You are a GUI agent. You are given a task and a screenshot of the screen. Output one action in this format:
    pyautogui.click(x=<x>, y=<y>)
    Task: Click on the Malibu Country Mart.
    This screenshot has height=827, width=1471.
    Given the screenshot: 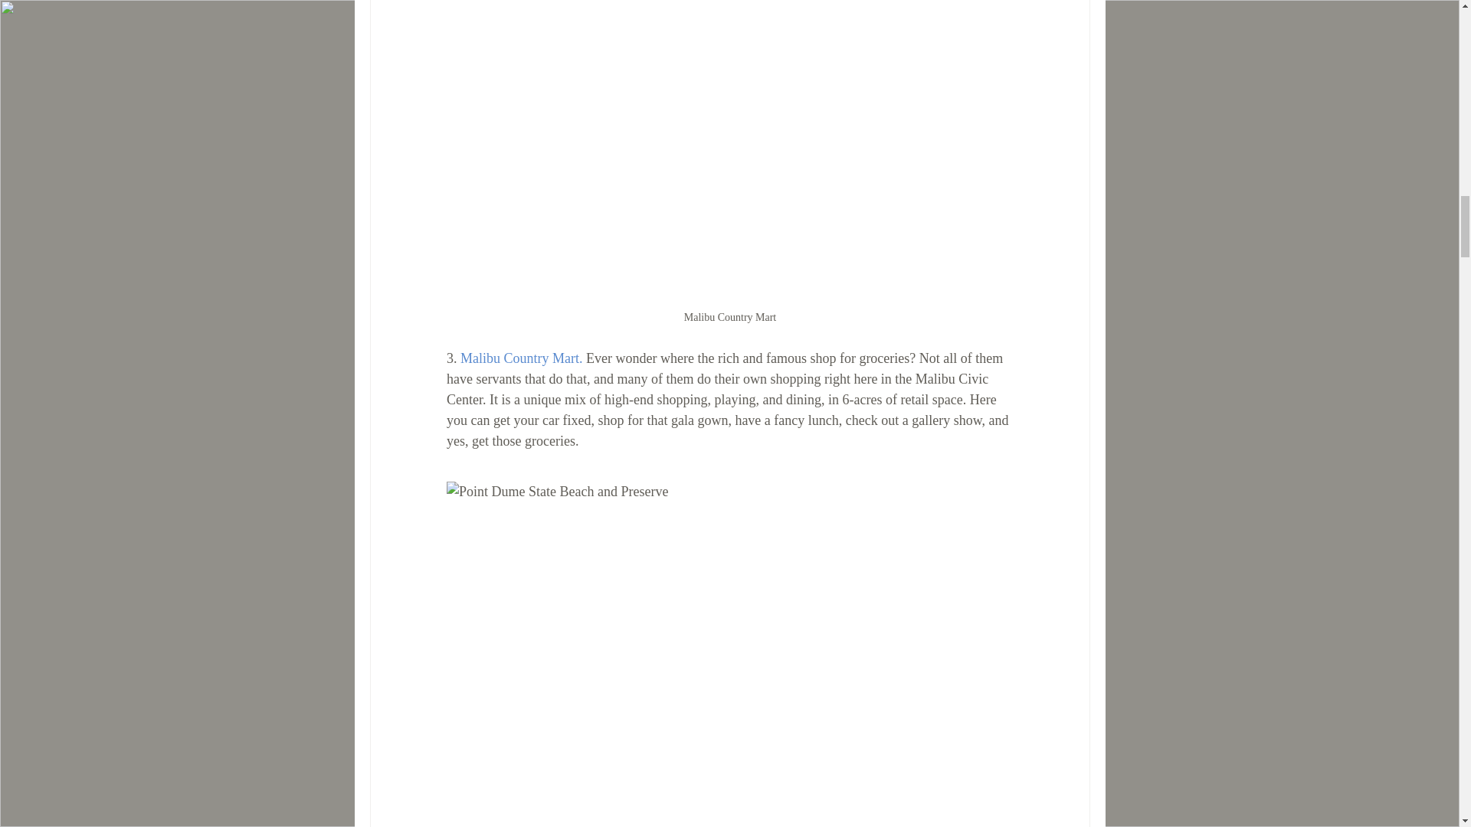 What is the action you would take?
    pyautogui.click(x=521, y=358)
    